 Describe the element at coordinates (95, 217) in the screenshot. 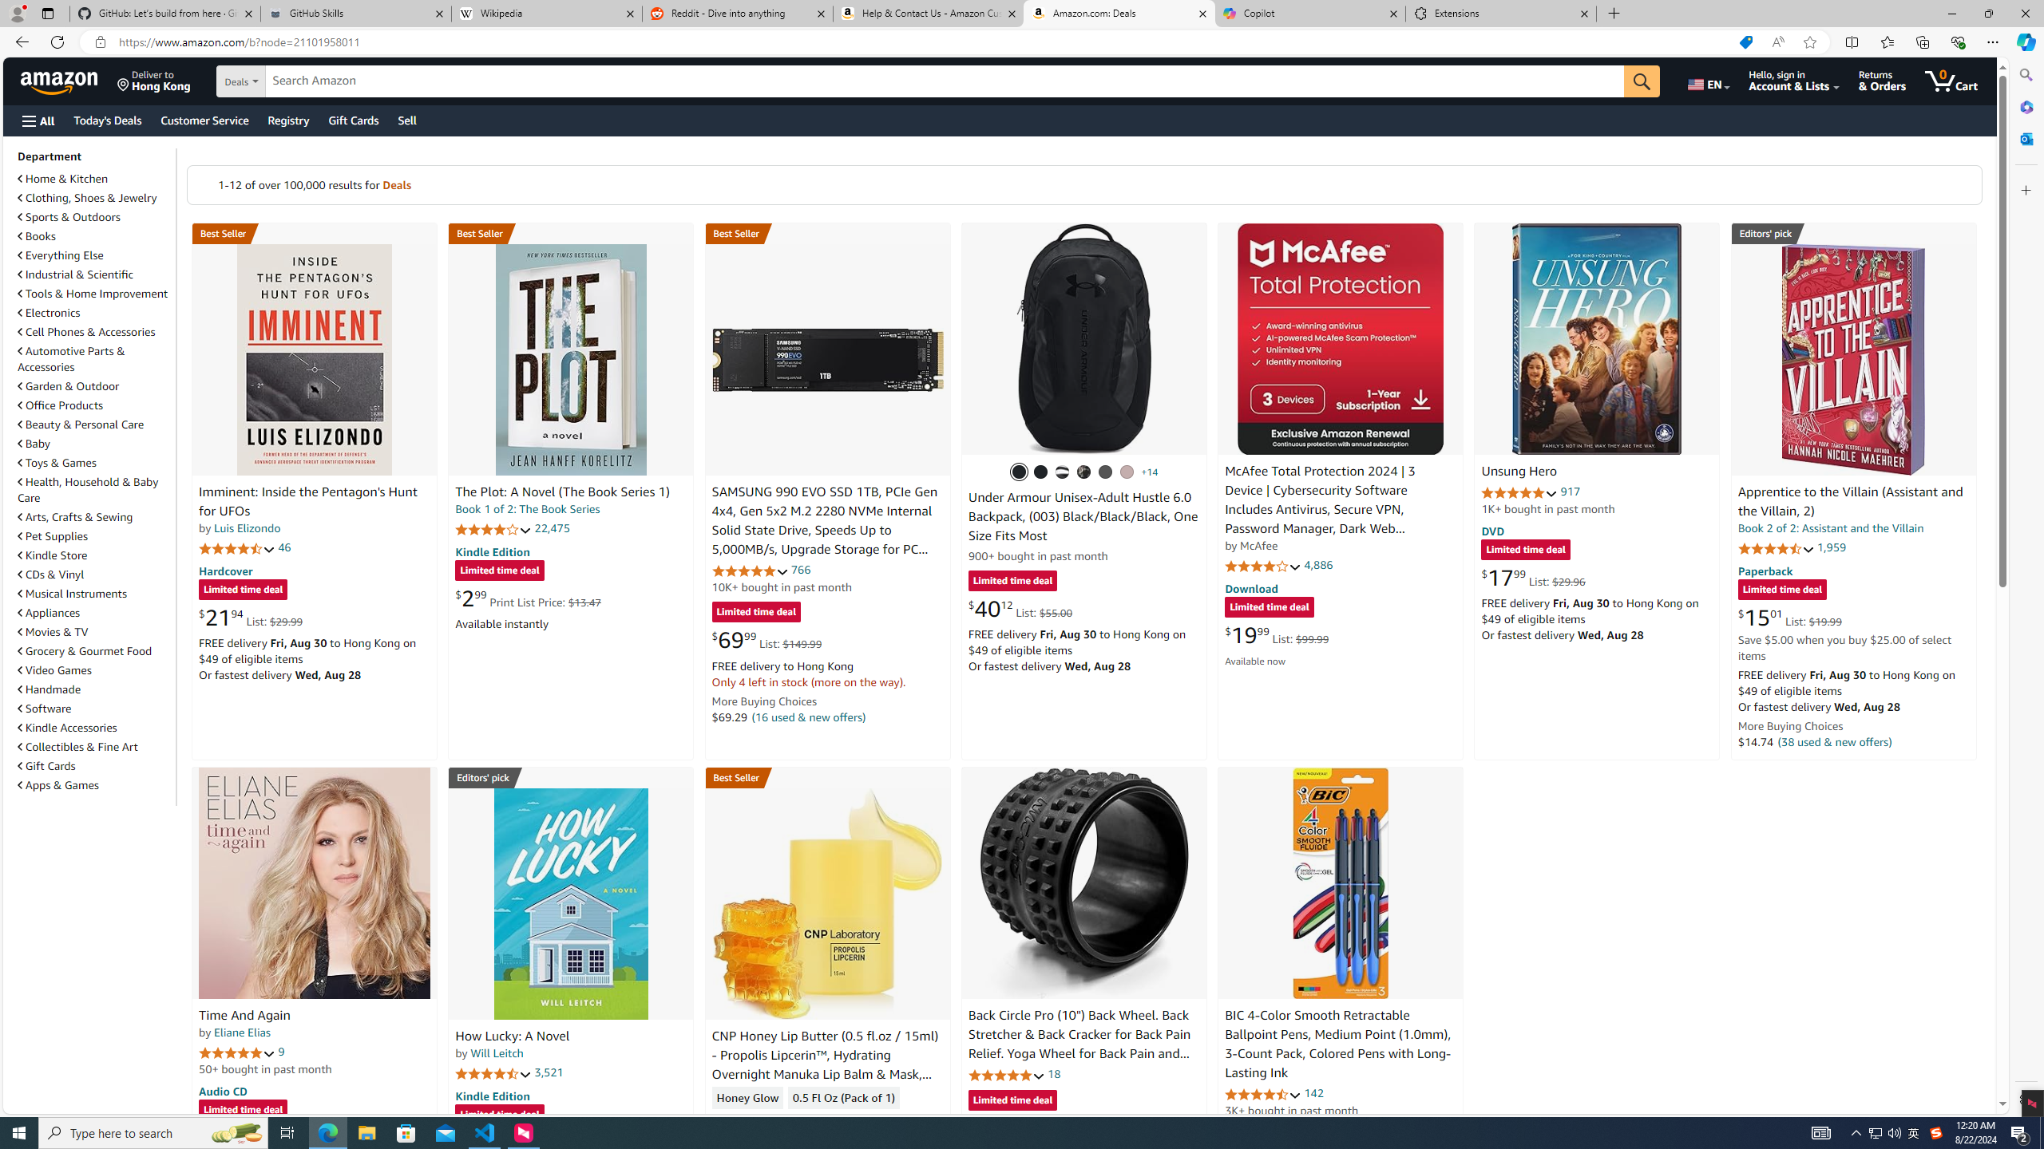

I see `Sports & Outdoors` at that location.